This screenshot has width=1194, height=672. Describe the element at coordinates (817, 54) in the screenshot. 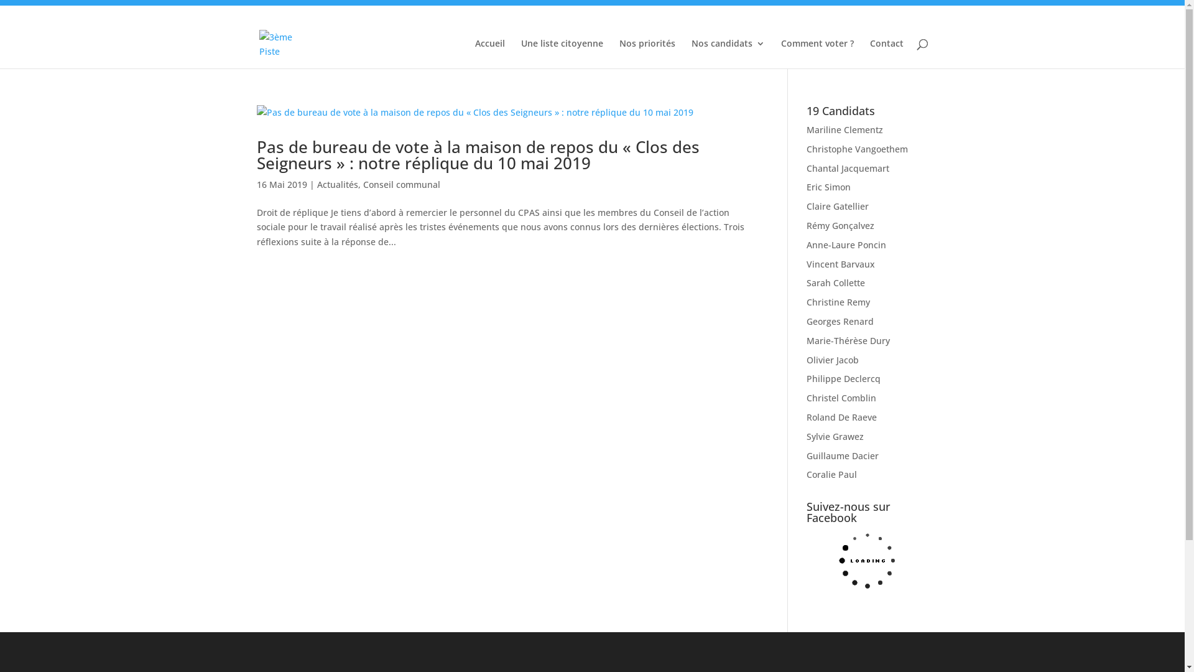

I see `Comment voter ?` at that location.